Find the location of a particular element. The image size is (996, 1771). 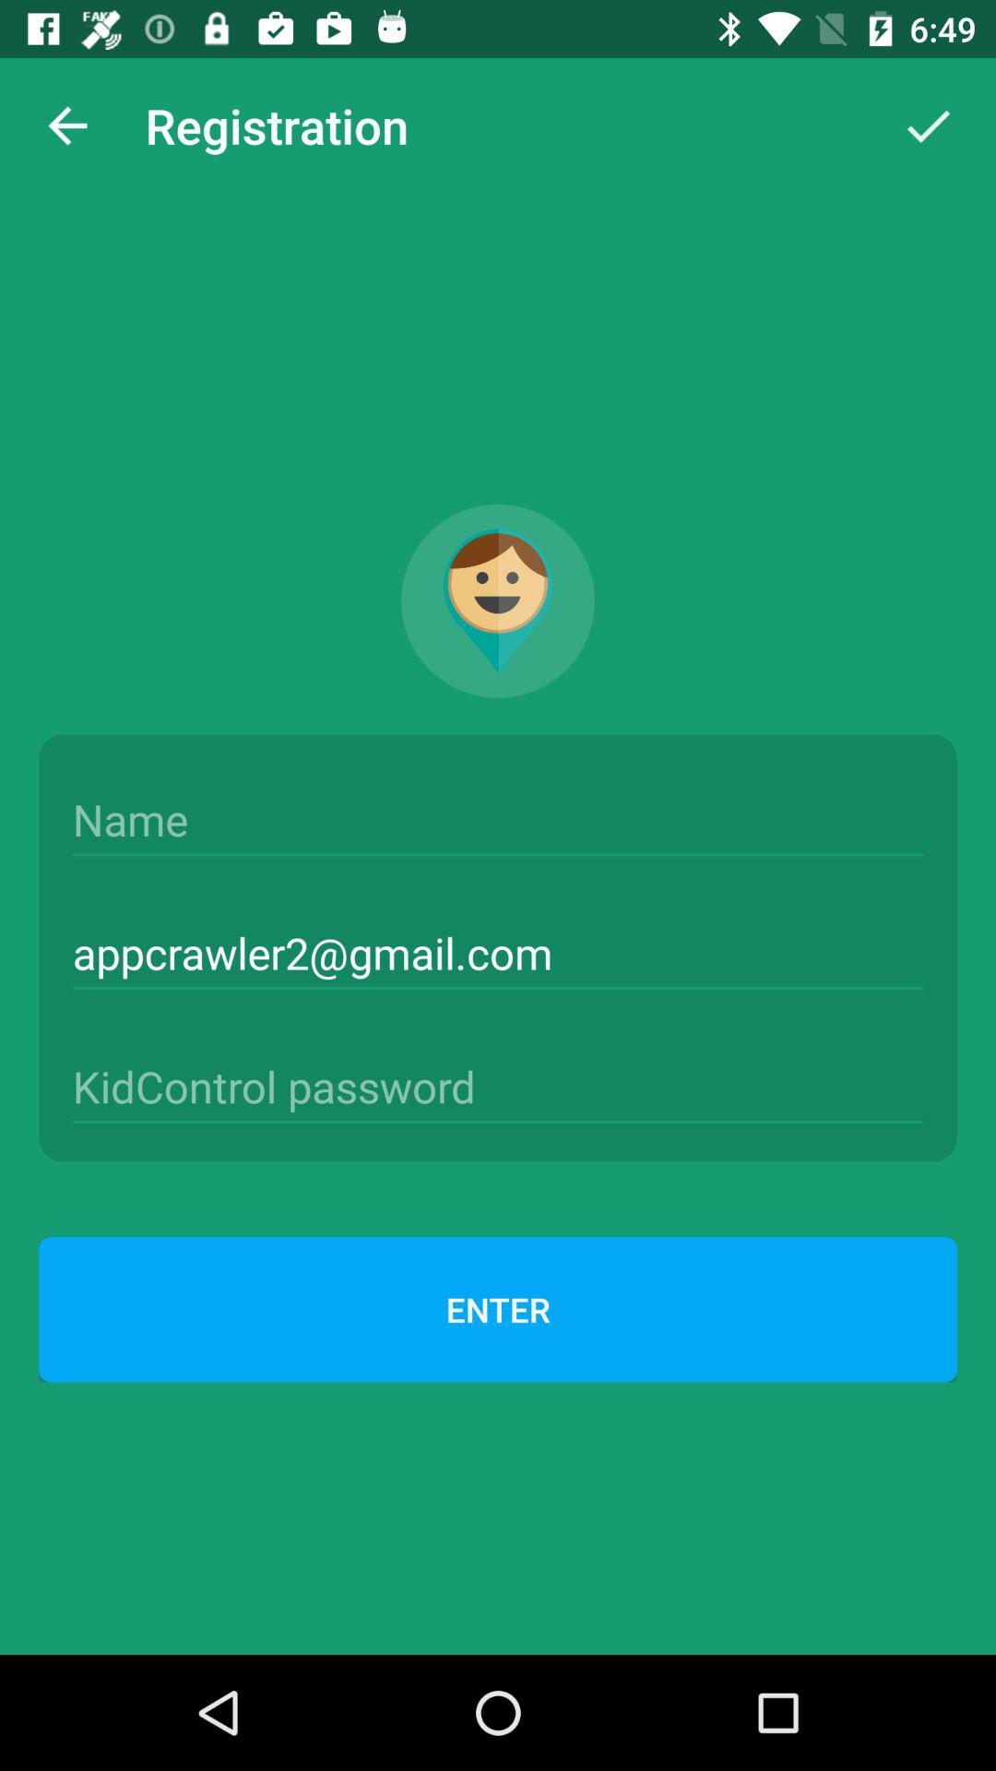

user name is located at coordinates (498, 820).